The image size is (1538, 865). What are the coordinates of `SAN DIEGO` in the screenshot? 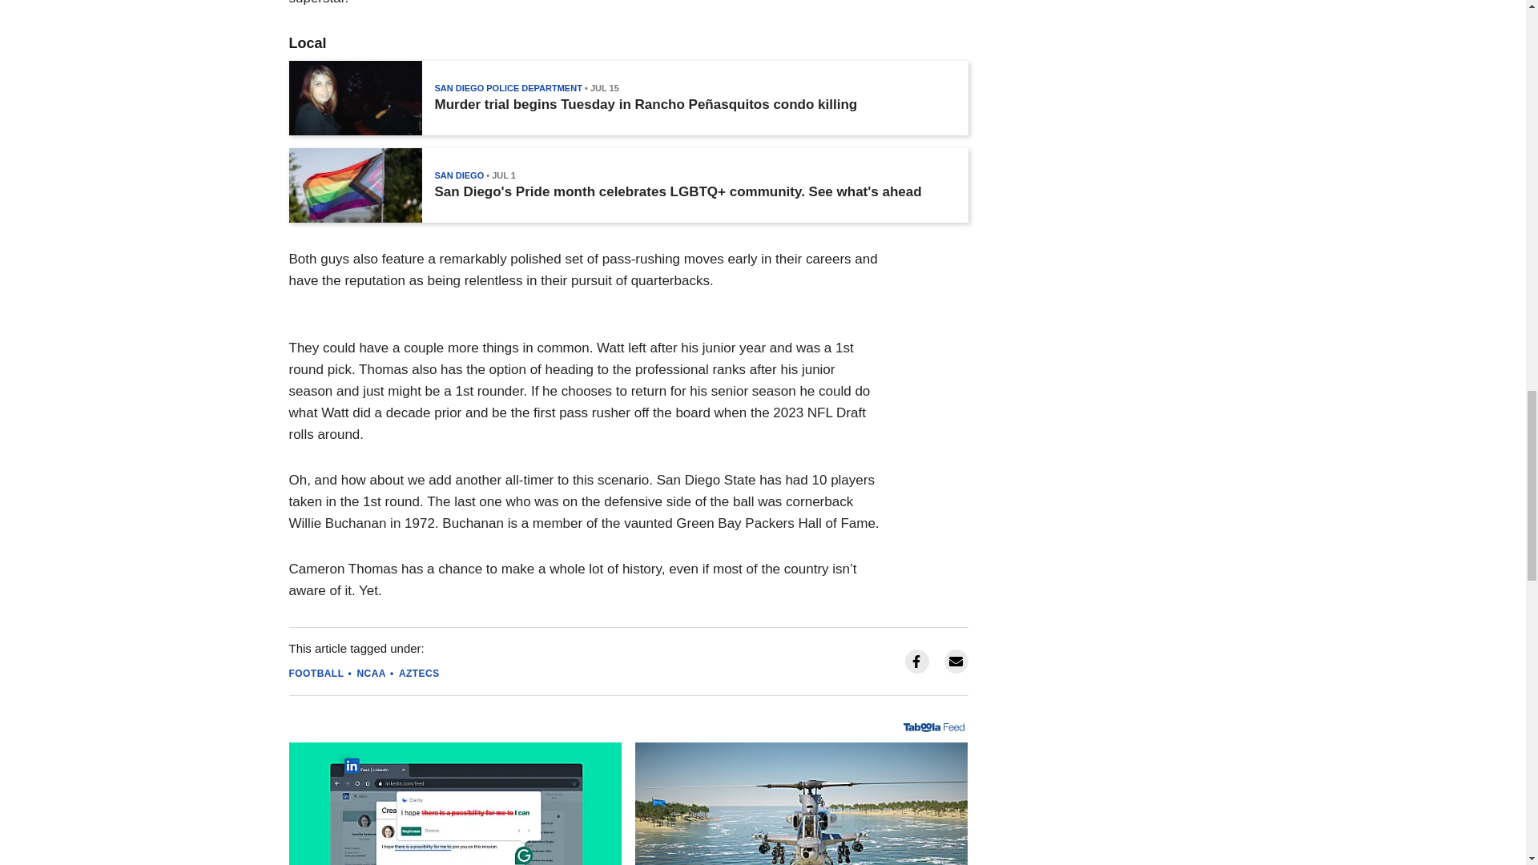 It's located at (458, 175).